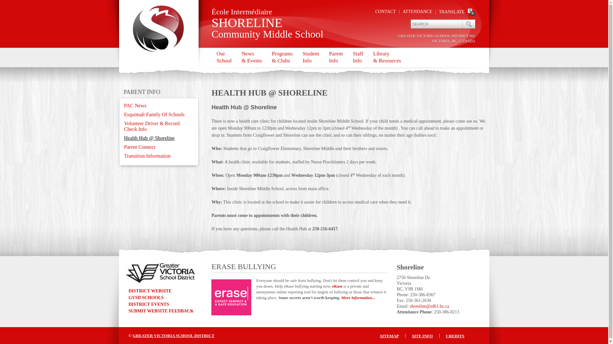  Describe the element at coordinates (154, 115) in the screenshot. I see `Esquimalt Family Of Schools` at that location.